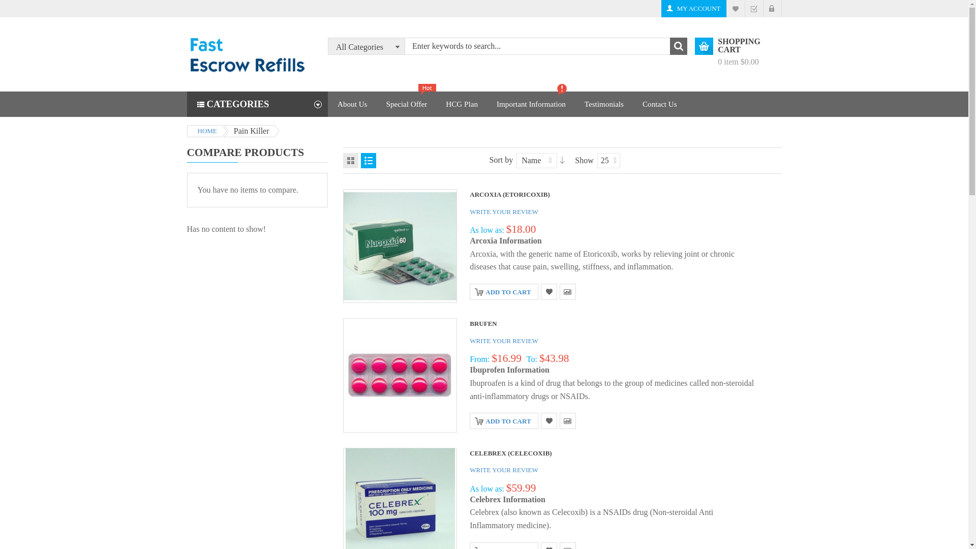 The image size is (976, 549). Describe the element at coordinates (567, 292) in the screenshot. I see `Add to Compare` at that location.